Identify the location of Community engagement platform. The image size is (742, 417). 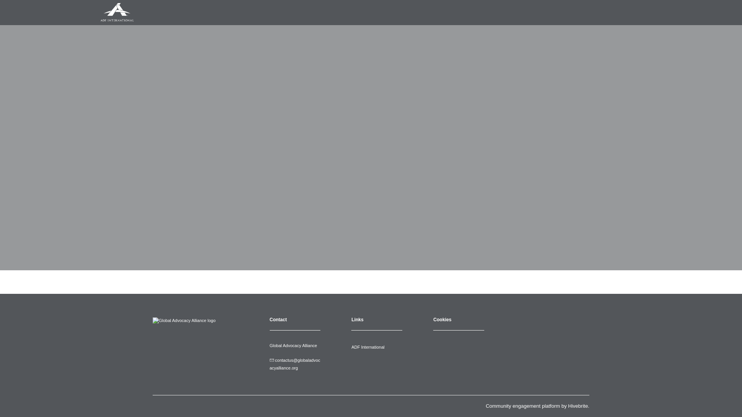
(523, 406).